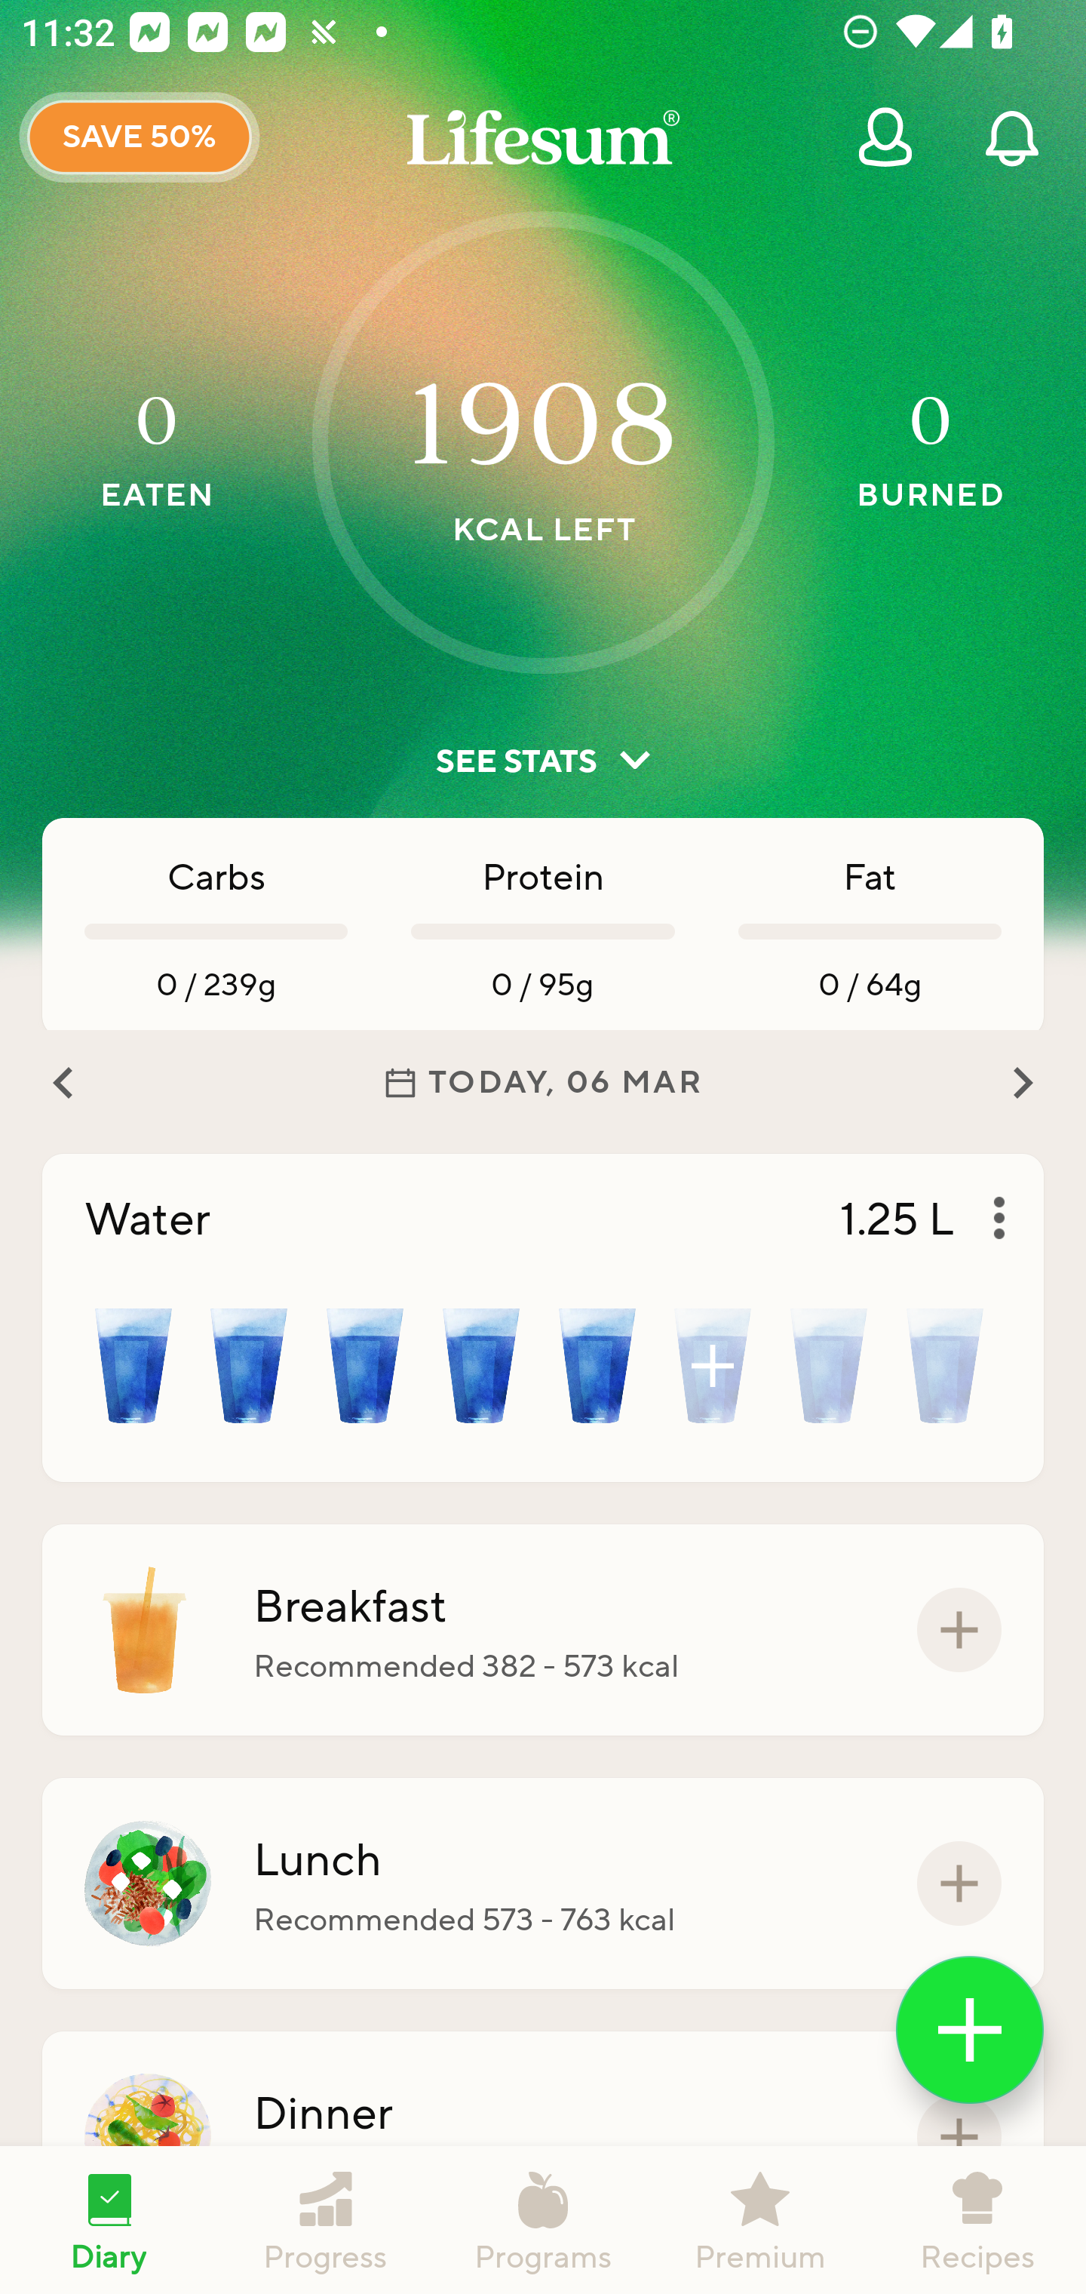 The width and height of the screenshot is (1086, 2294). What do you see at coordinates (977, 2220) in the screenshot?
I see `Recipes` at bounding box center [977, 2220].